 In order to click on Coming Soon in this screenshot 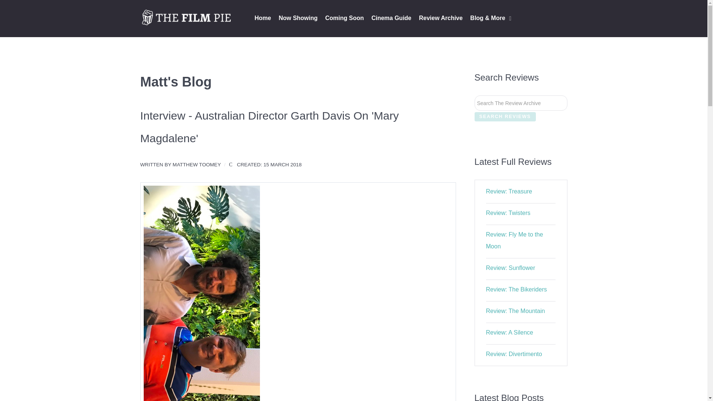, I will do `click(344, 19)`.